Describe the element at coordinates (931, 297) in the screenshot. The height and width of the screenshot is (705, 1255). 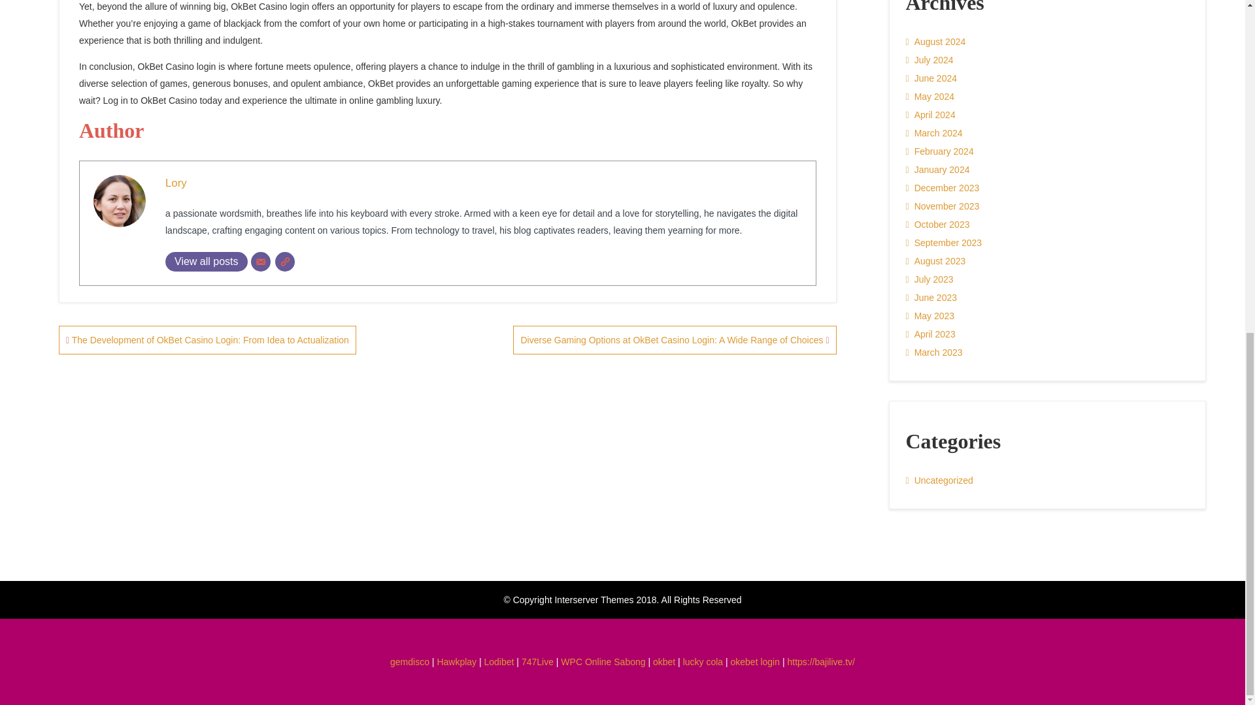
I see `June 2023` at that location.